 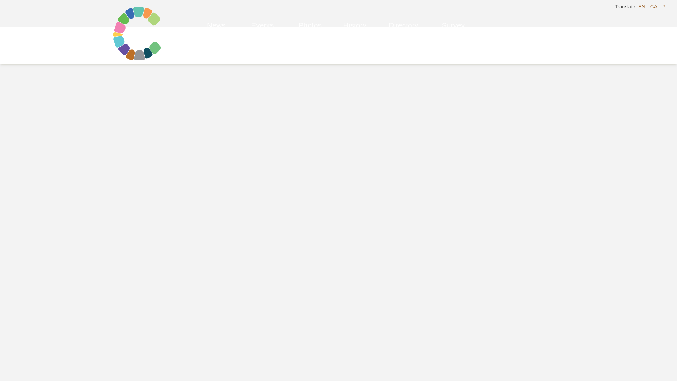 I want to click on Events, so click(x=262, y=18).